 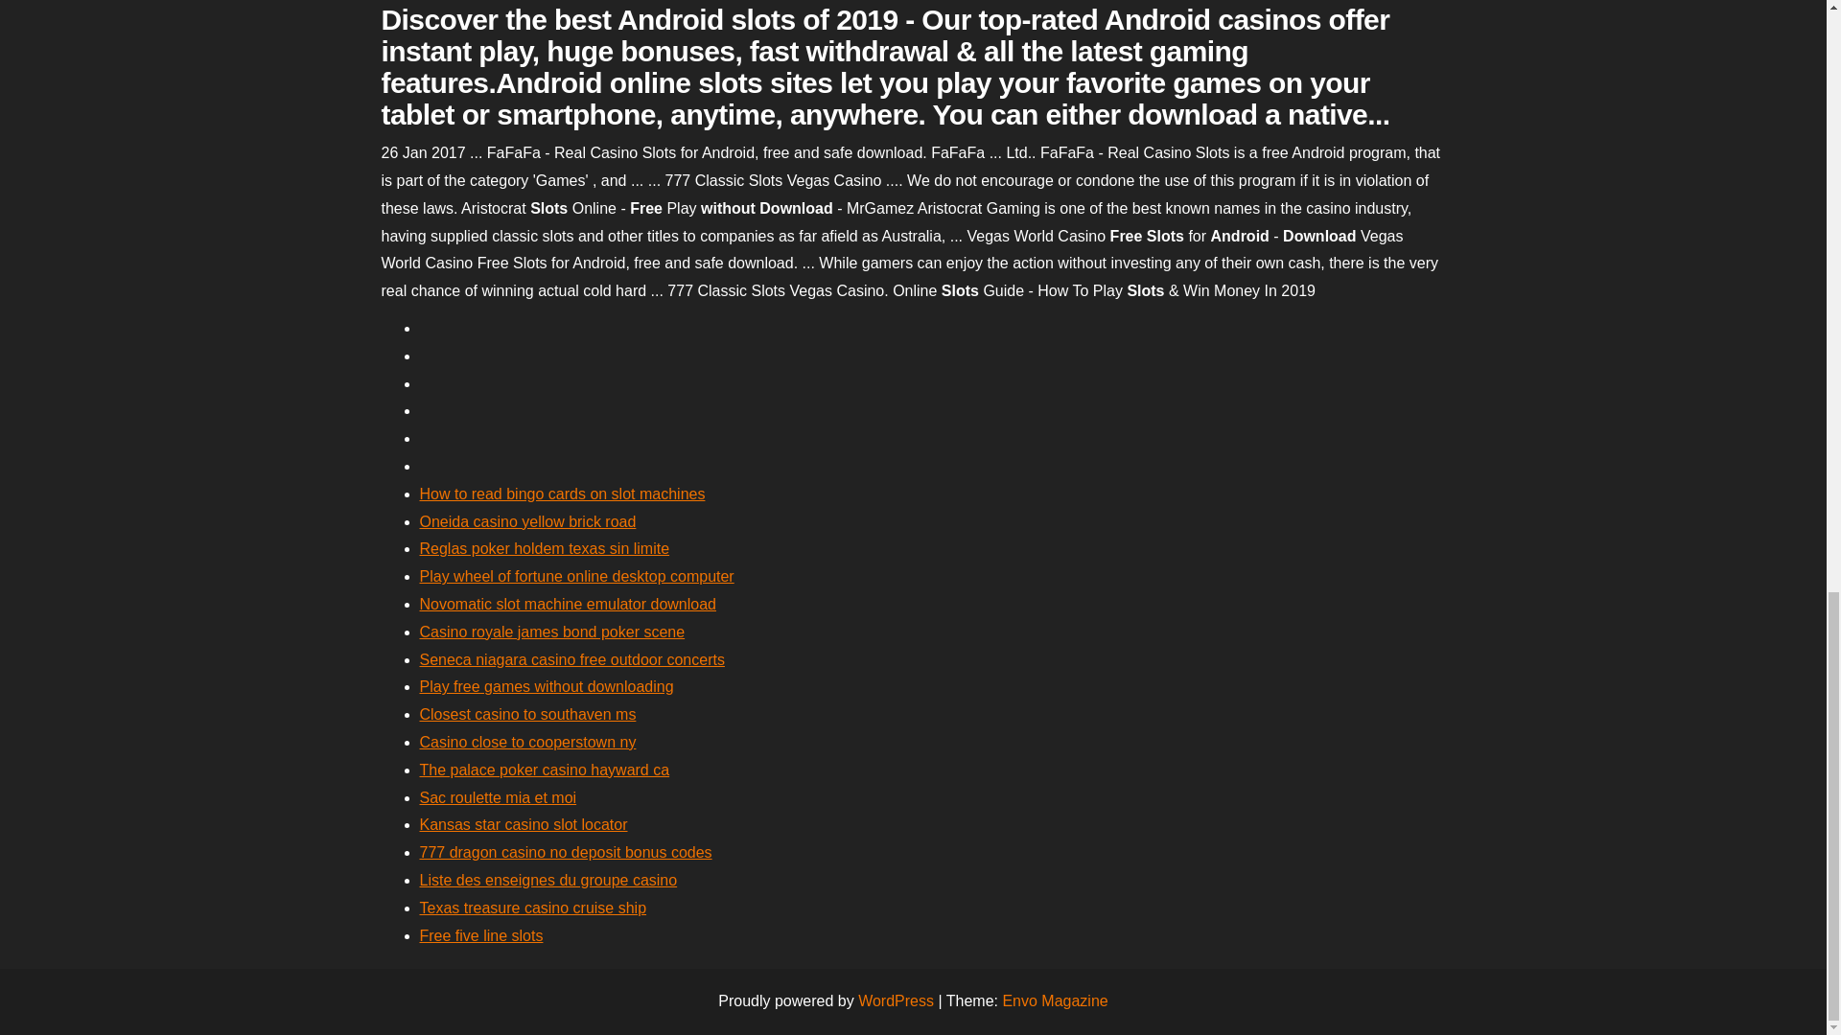 I want to click on 777 dragon casino no deposit bonus codes, so click(x=566, y=852).